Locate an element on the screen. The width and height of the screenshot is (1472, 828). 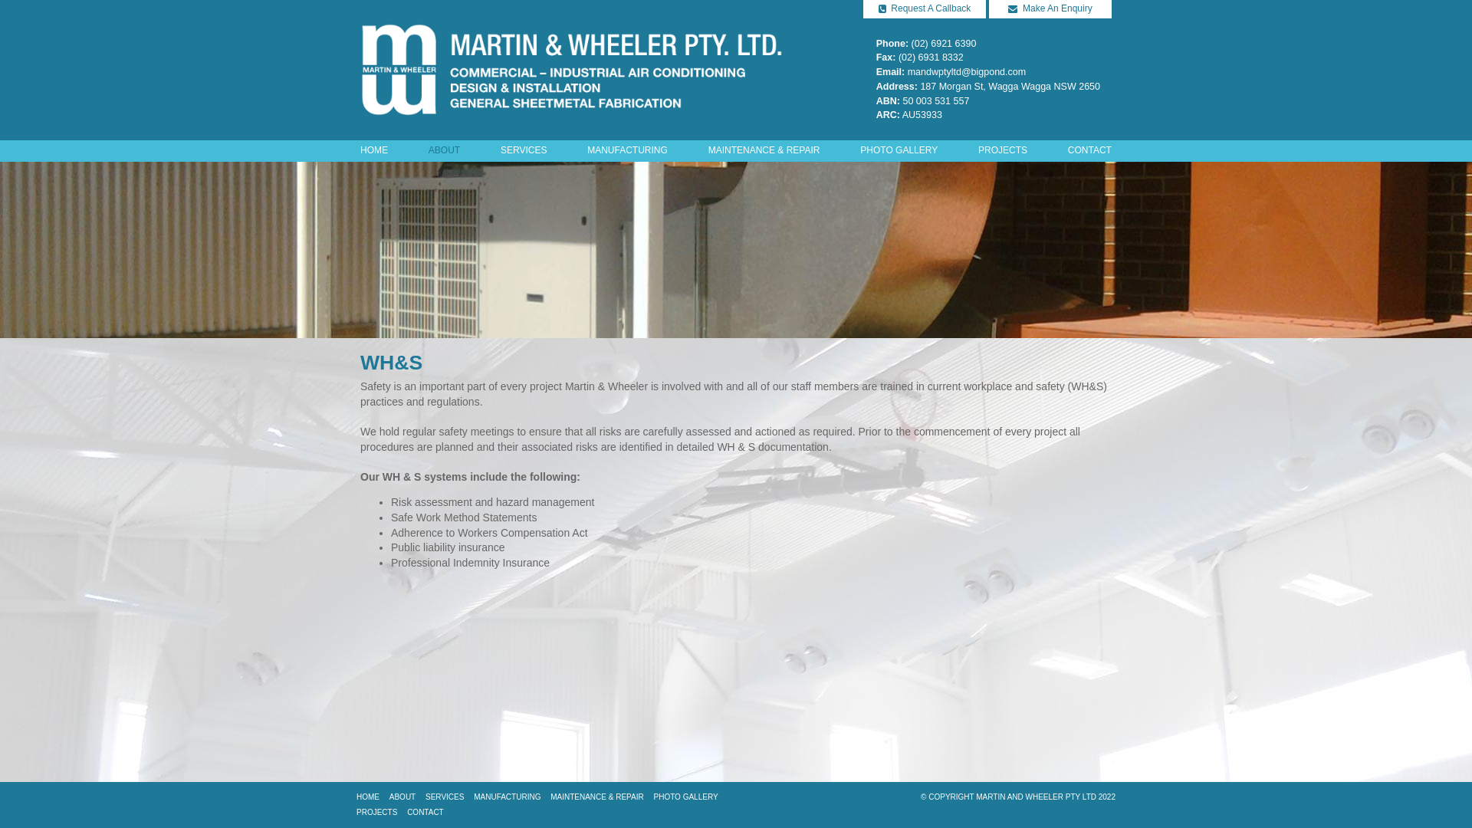
  Request A Callback is located at coordinates (925, 9).